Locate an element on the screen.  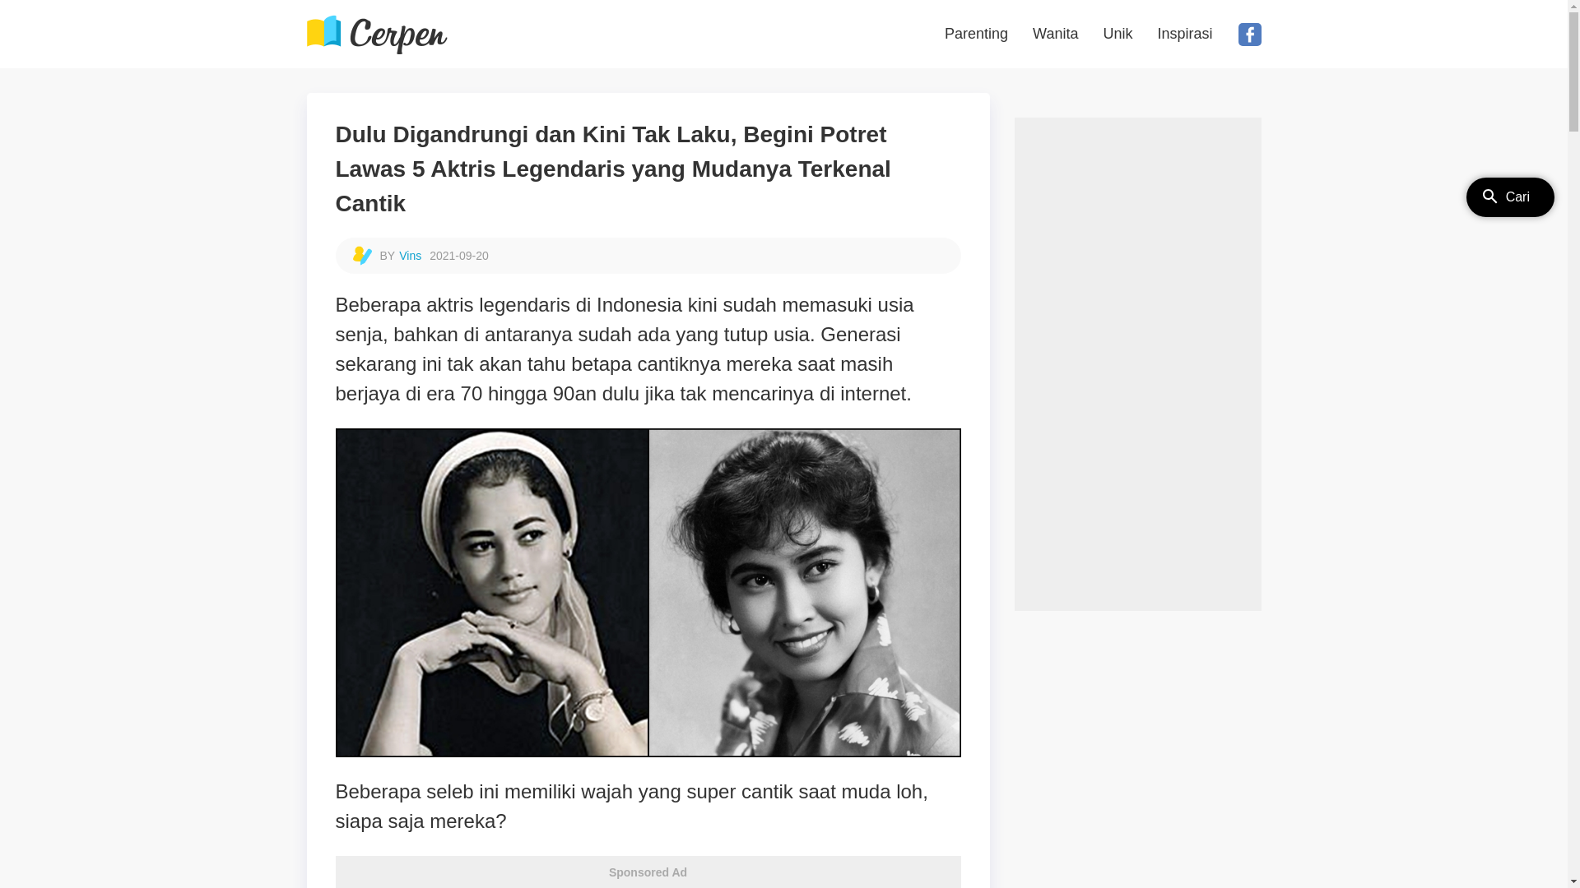
Inspirasi is located at coordinates (1185, 35).